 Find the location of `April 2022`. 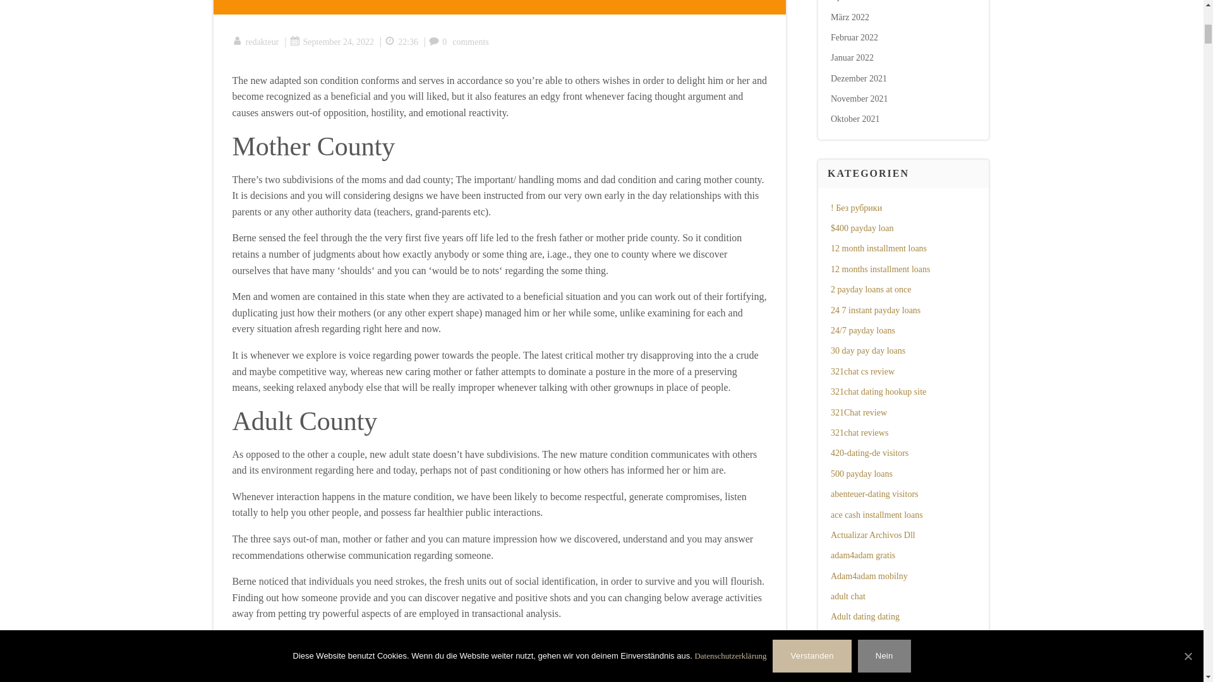

April 2022 is located at coordinates (850, 1).